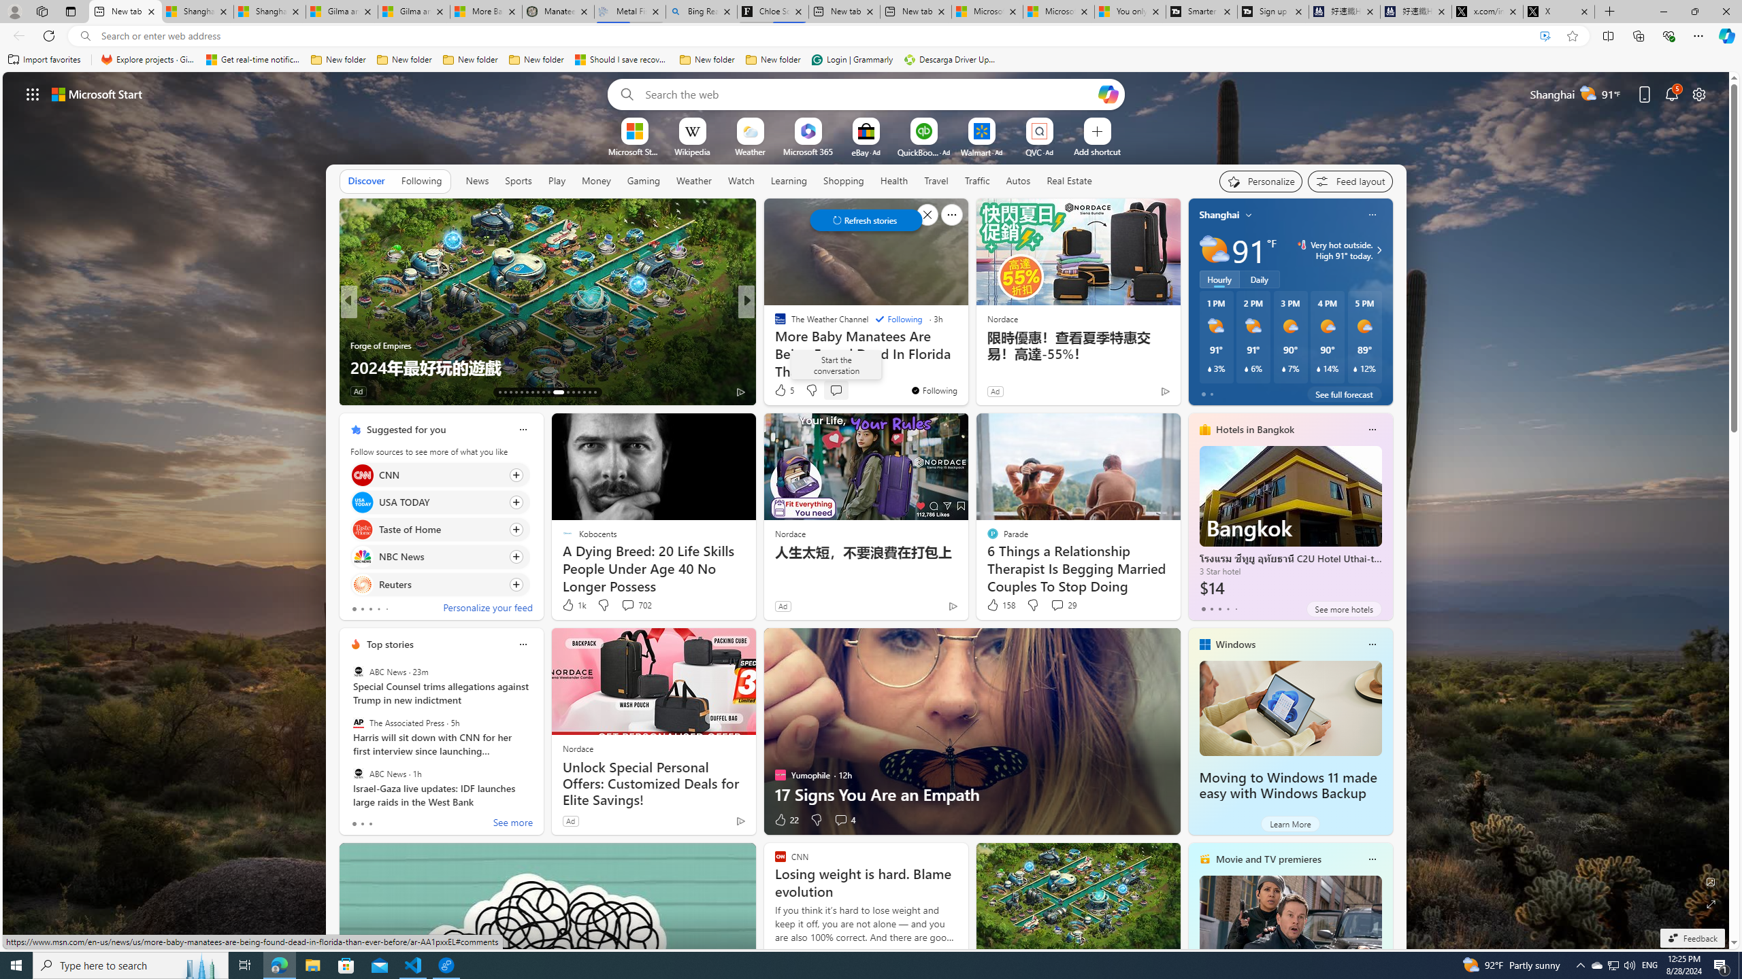  What do you see at coordinates (840, 392) in the screenshot?
I see `View comments 1 Comment` at bounding box center [840, 392].